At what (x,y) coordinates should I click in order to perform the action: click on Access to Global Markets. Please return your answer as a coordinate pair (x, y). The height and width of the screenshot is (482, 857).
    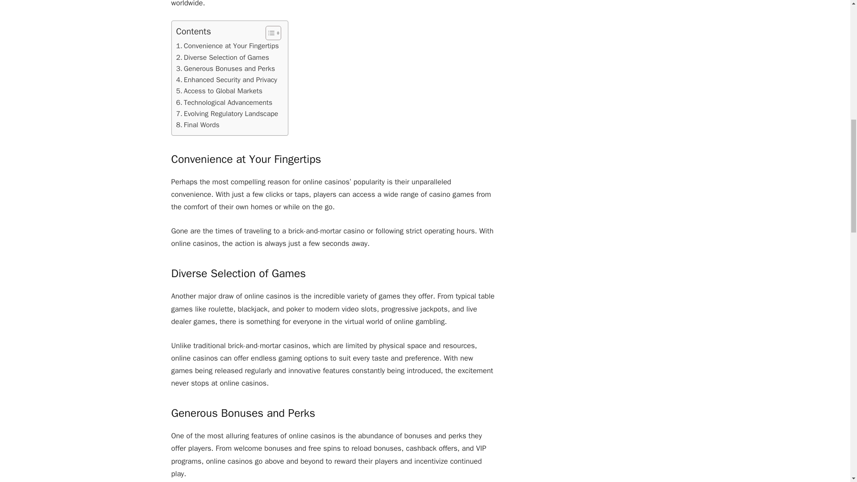
    Looking at the image, I should click on (219, 91).